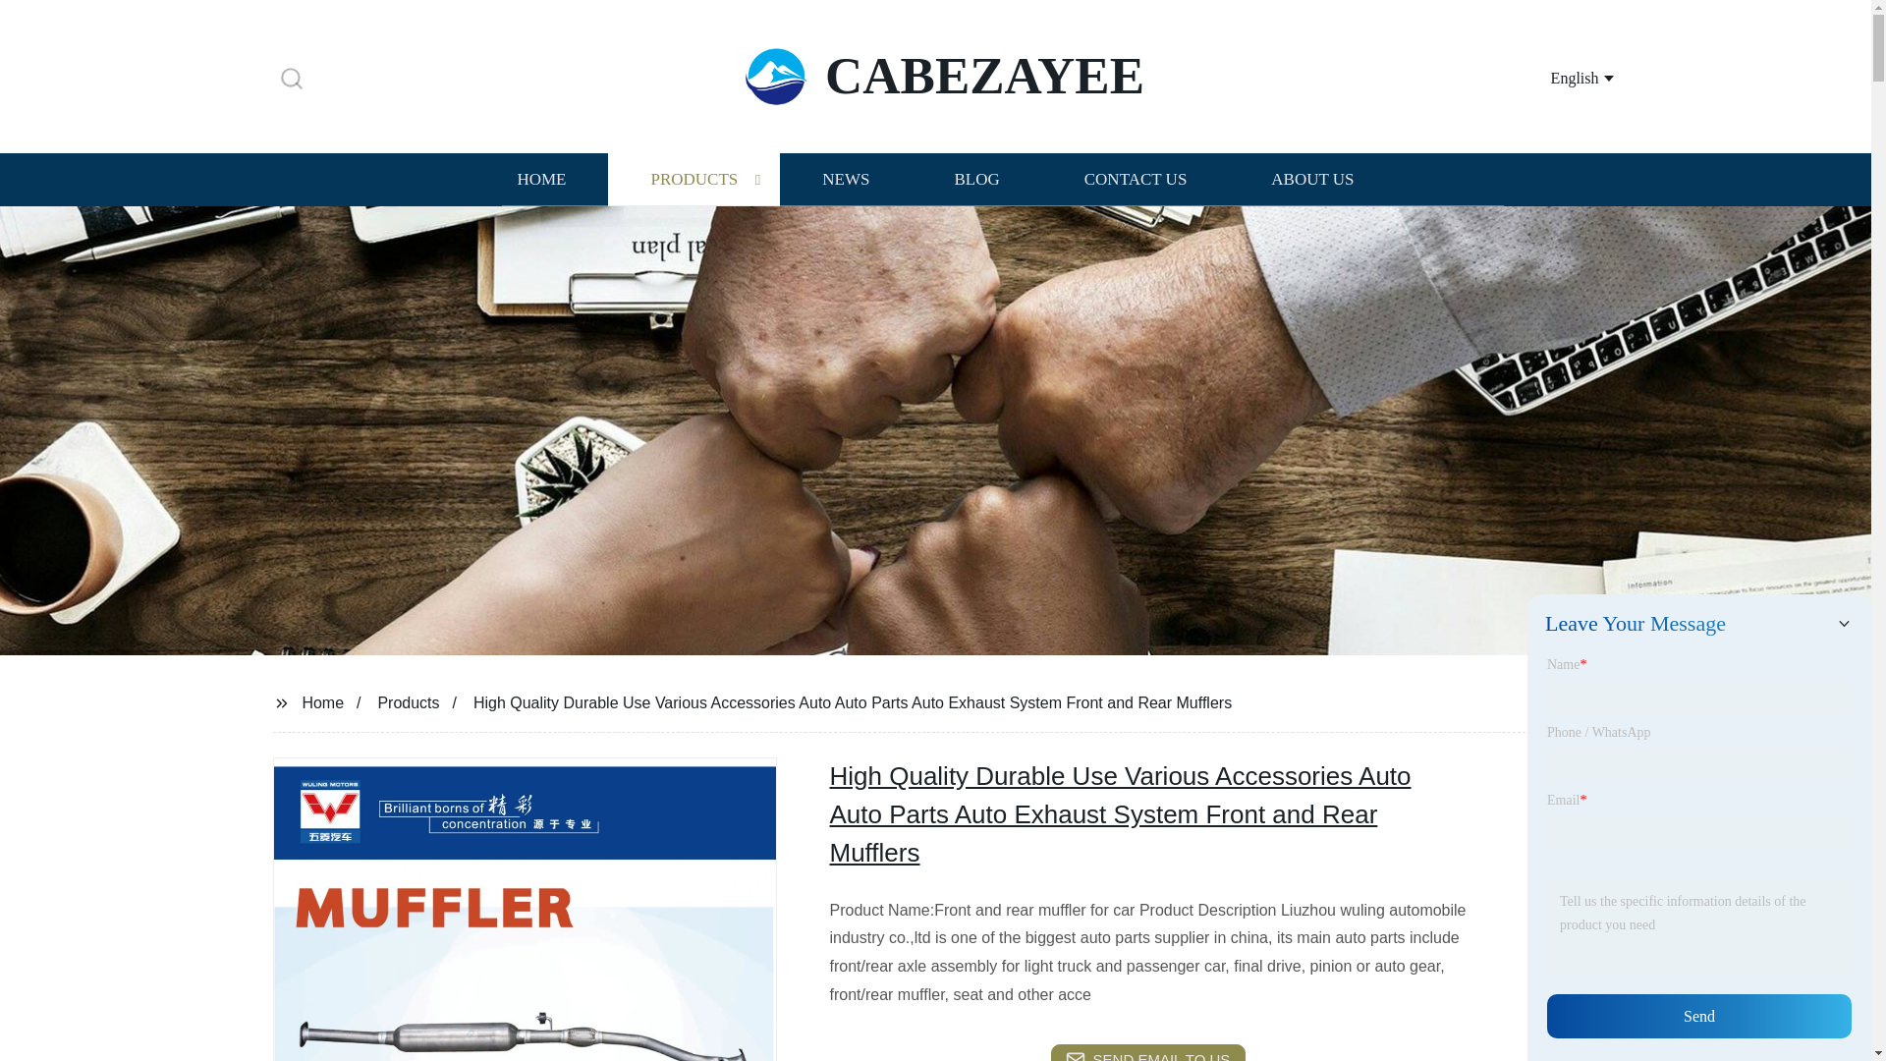 Image resolution: width=1886 pixels, height=1061 pixels. I want to click on English, so click(1558, 77).